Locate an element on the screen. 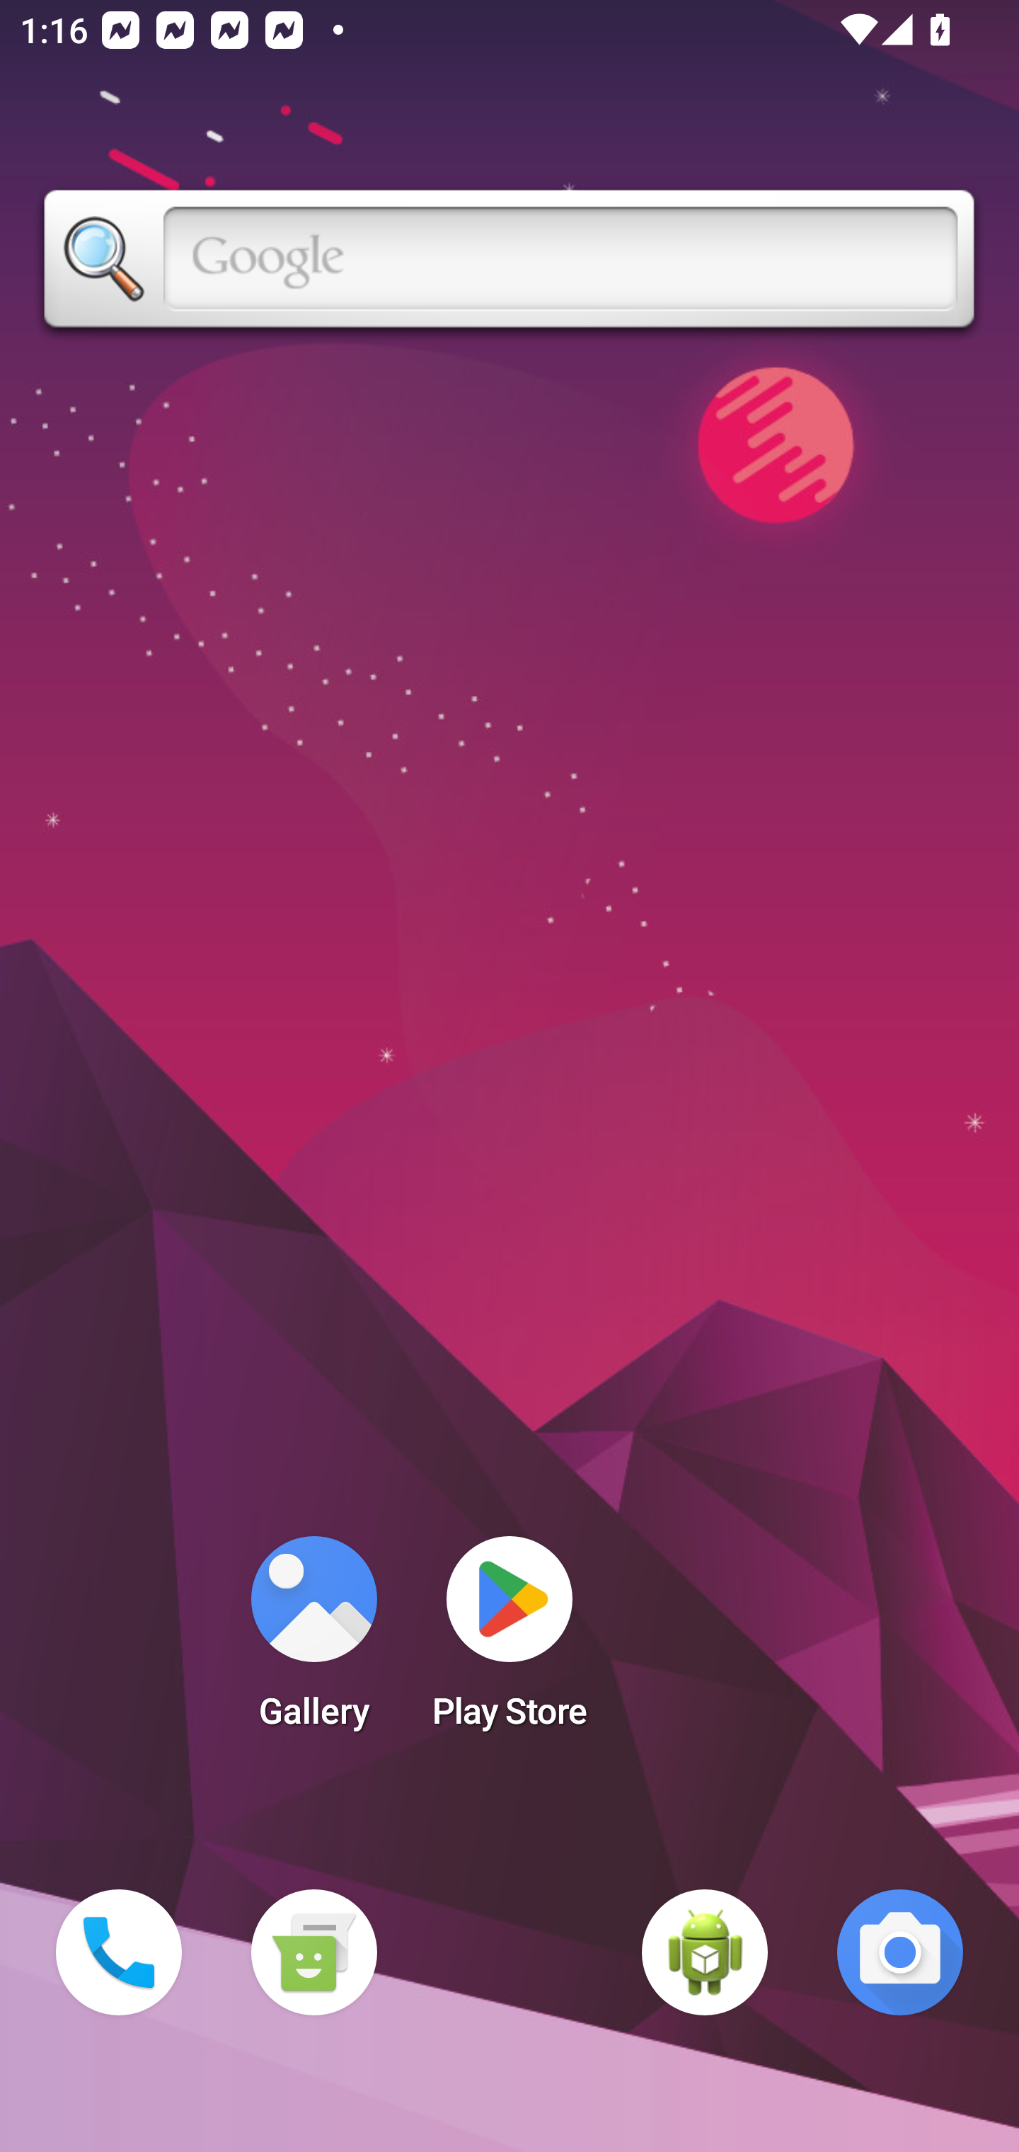 The height and width of the screenshot is (2152, 1019). Gallery is located at coordinates (313, 1641).